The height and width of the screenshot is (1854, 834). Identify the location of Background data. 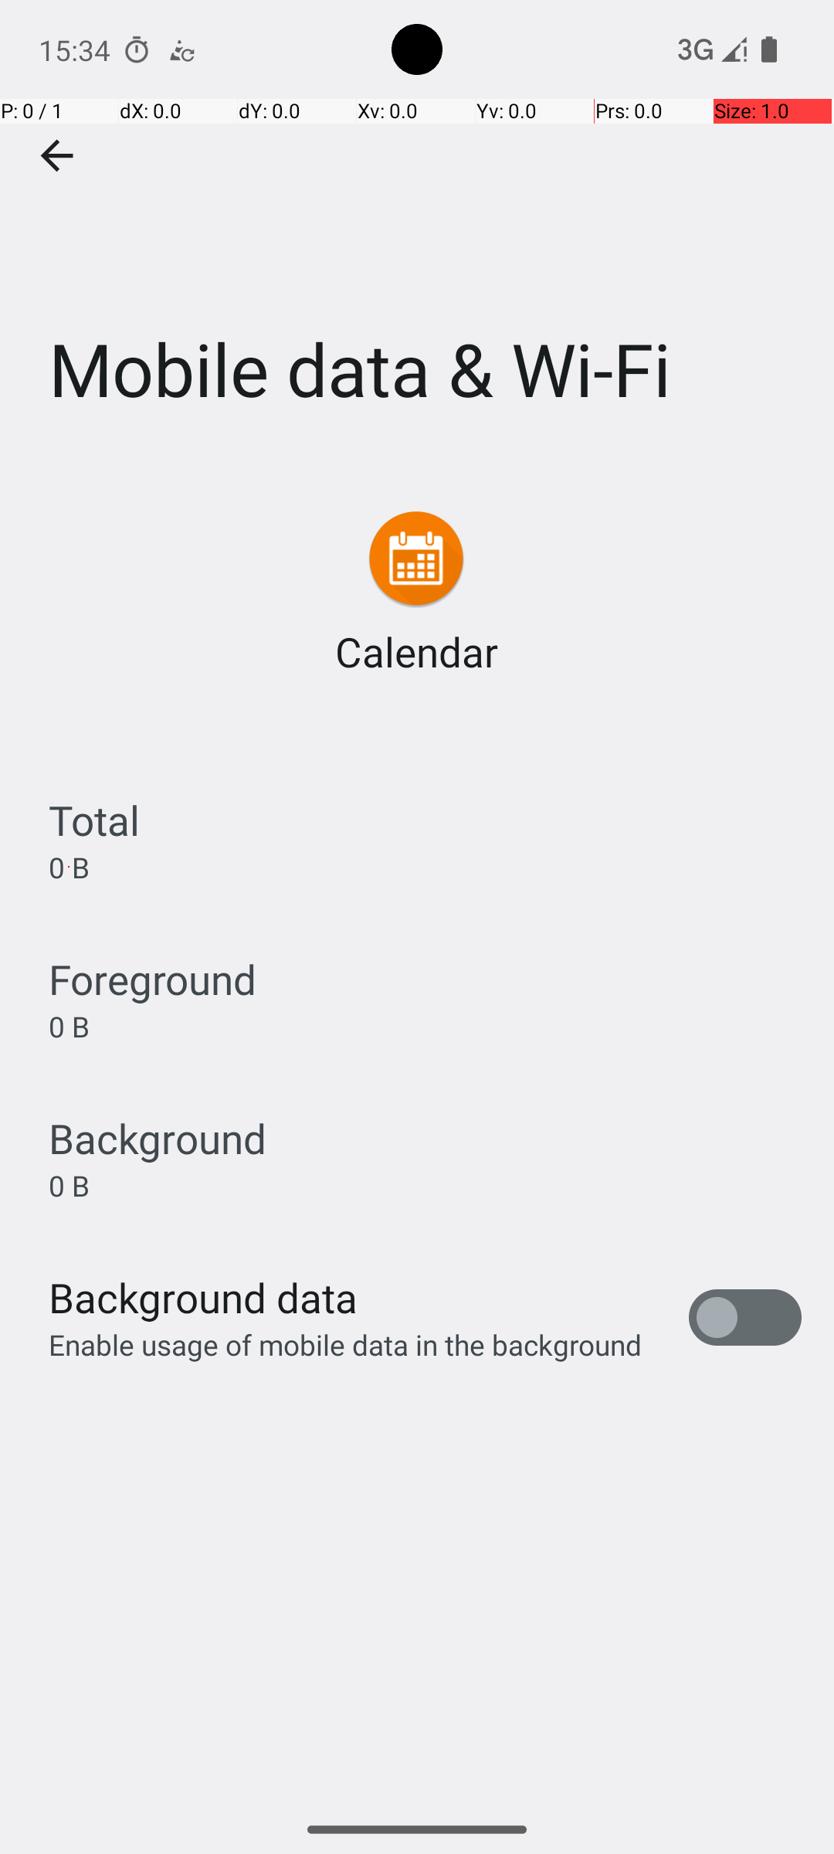
(203, 1298).